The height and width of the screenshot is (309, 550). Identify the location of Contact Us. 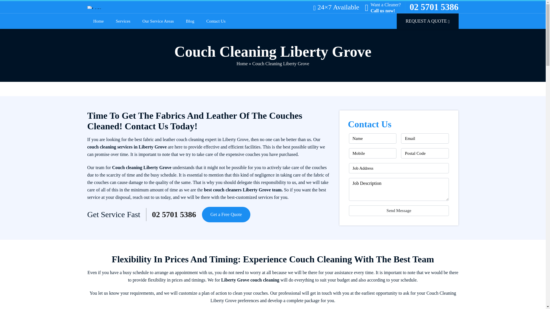
(216, 21).